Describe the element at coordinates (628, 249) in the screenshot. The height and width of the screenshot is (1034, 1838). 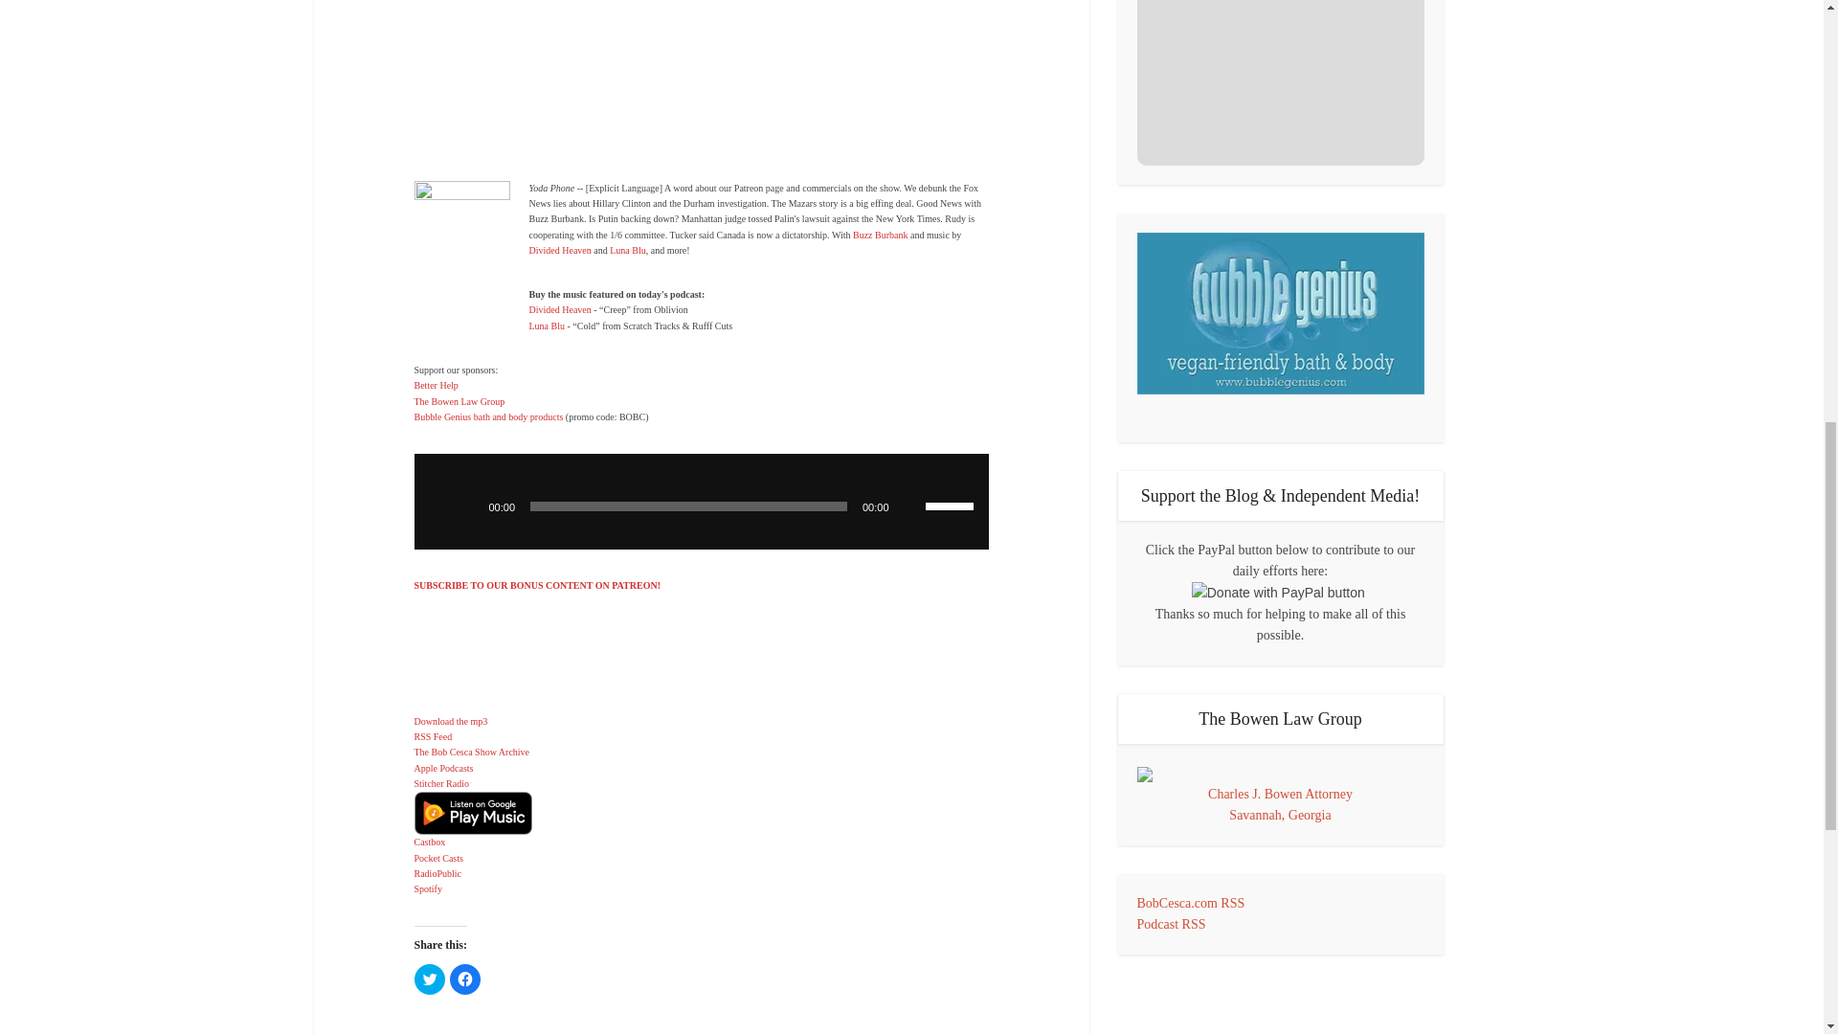
I see `Luna Blu` at that location.